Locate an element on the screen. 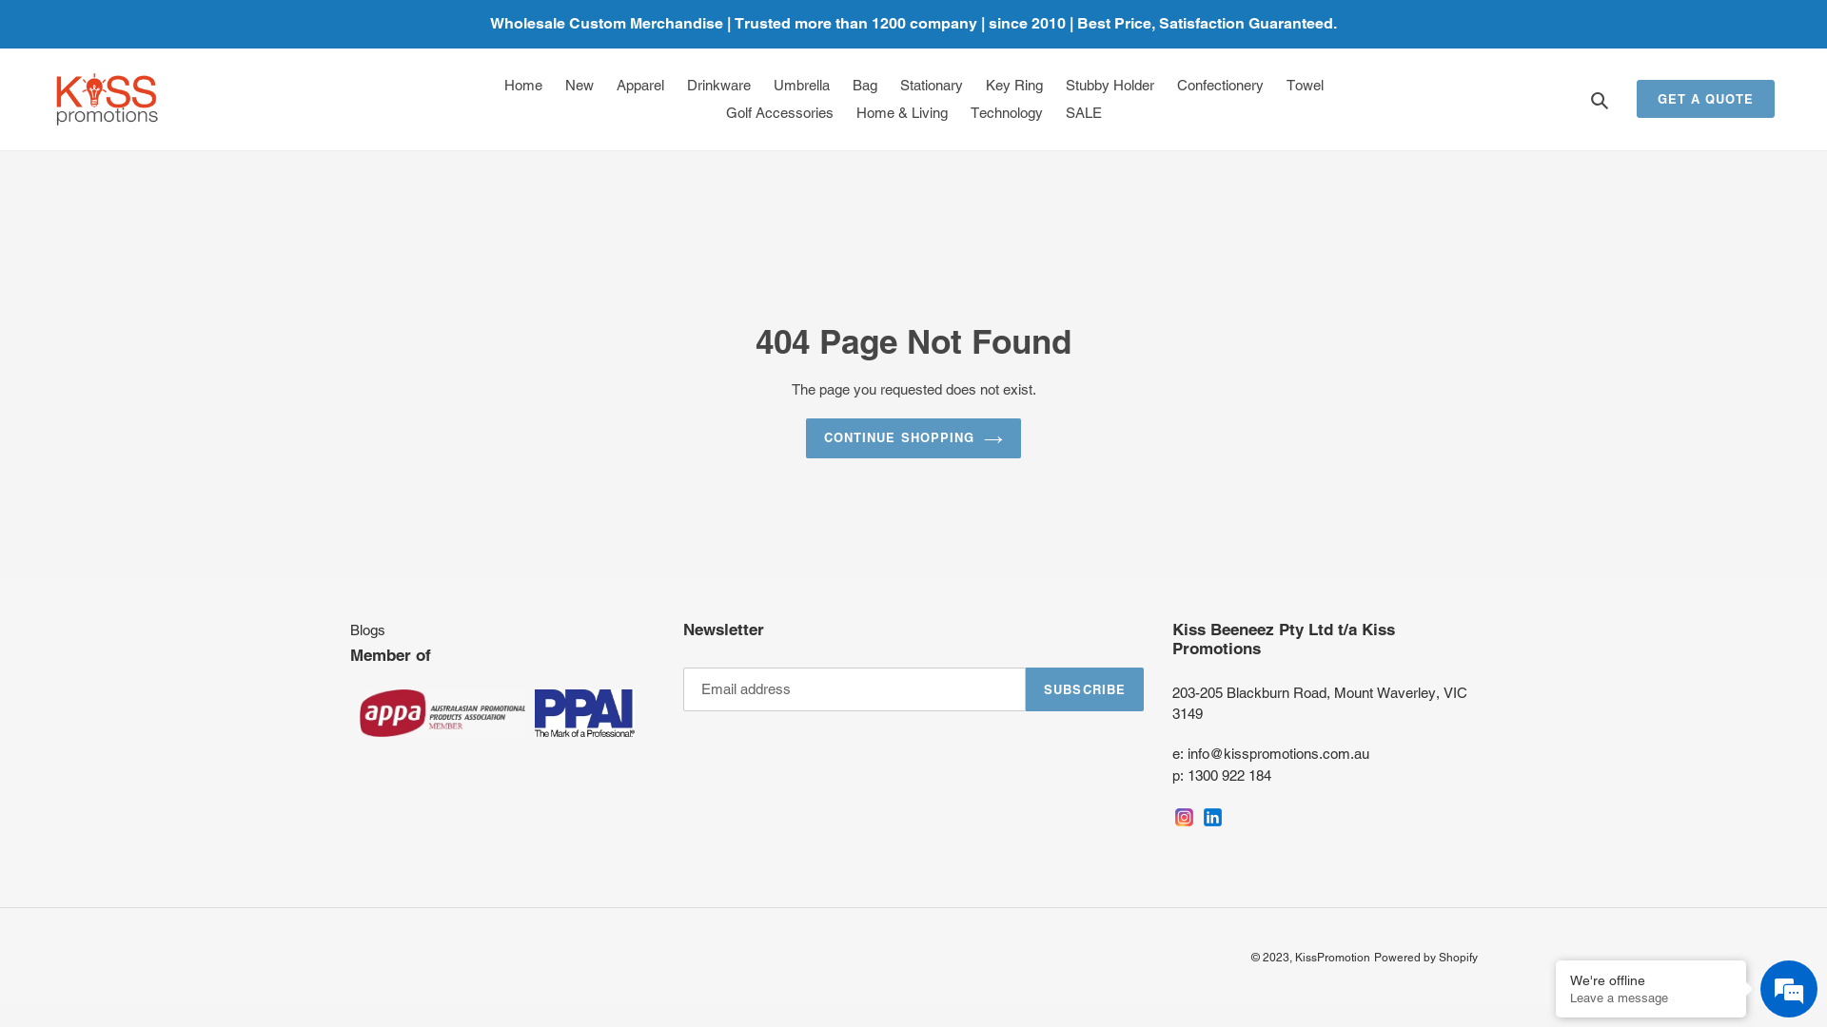 The width and height of the screenshot is (1827, 1027). Apparel is located at coordinates (640, 86).